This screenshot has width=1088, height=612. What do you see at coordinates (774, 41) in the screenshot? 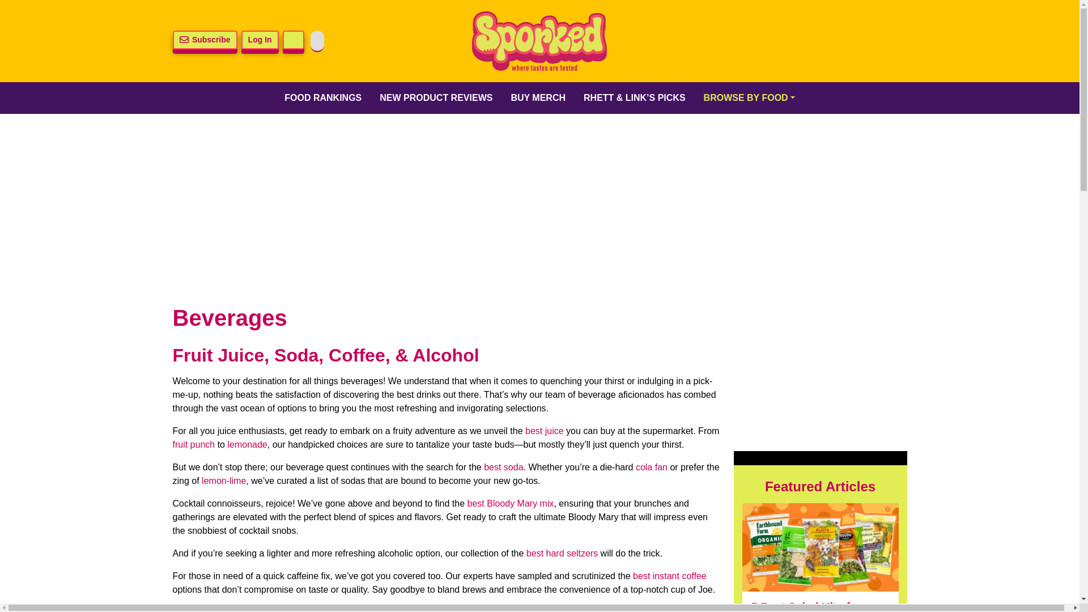
I see `Facebook, opens in new tab` at bounding box center [774, 41].